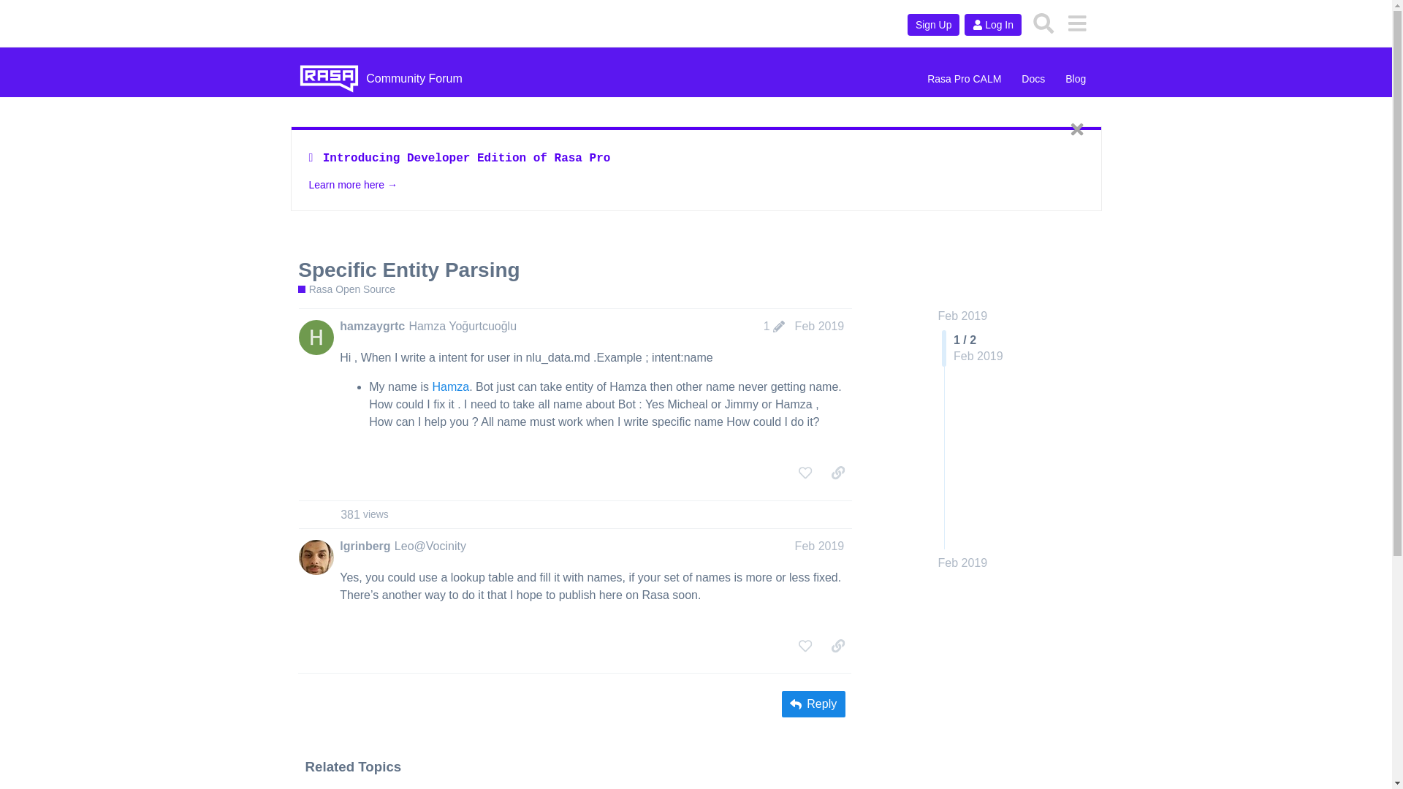 Image resolution: width=1403 pixels, height=789 pixels. What do you see at coordinates (773, 326) in the screenshot?
I see `Sign Up` at bounding box center [773, 326].